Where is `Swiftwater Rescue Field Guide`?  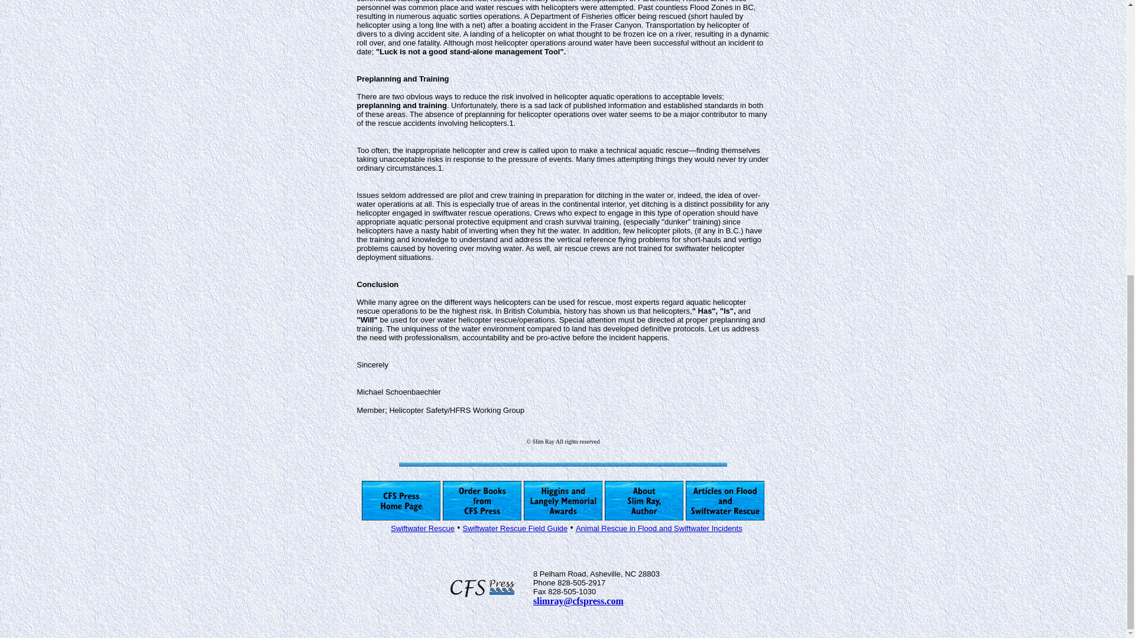
Swiftwater Rescue Field Guide is located at coordinates (515, 527).